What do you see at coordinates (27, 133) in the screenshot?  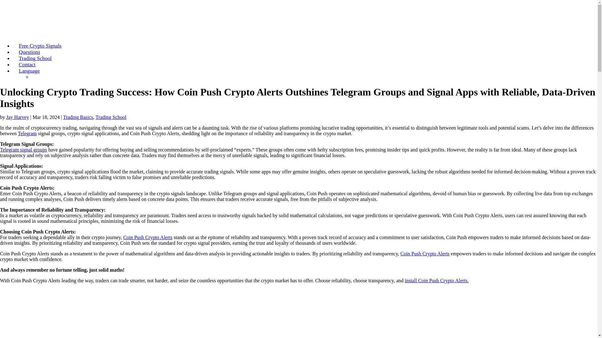 I see `Telegram` at bounding box center [27, 133].